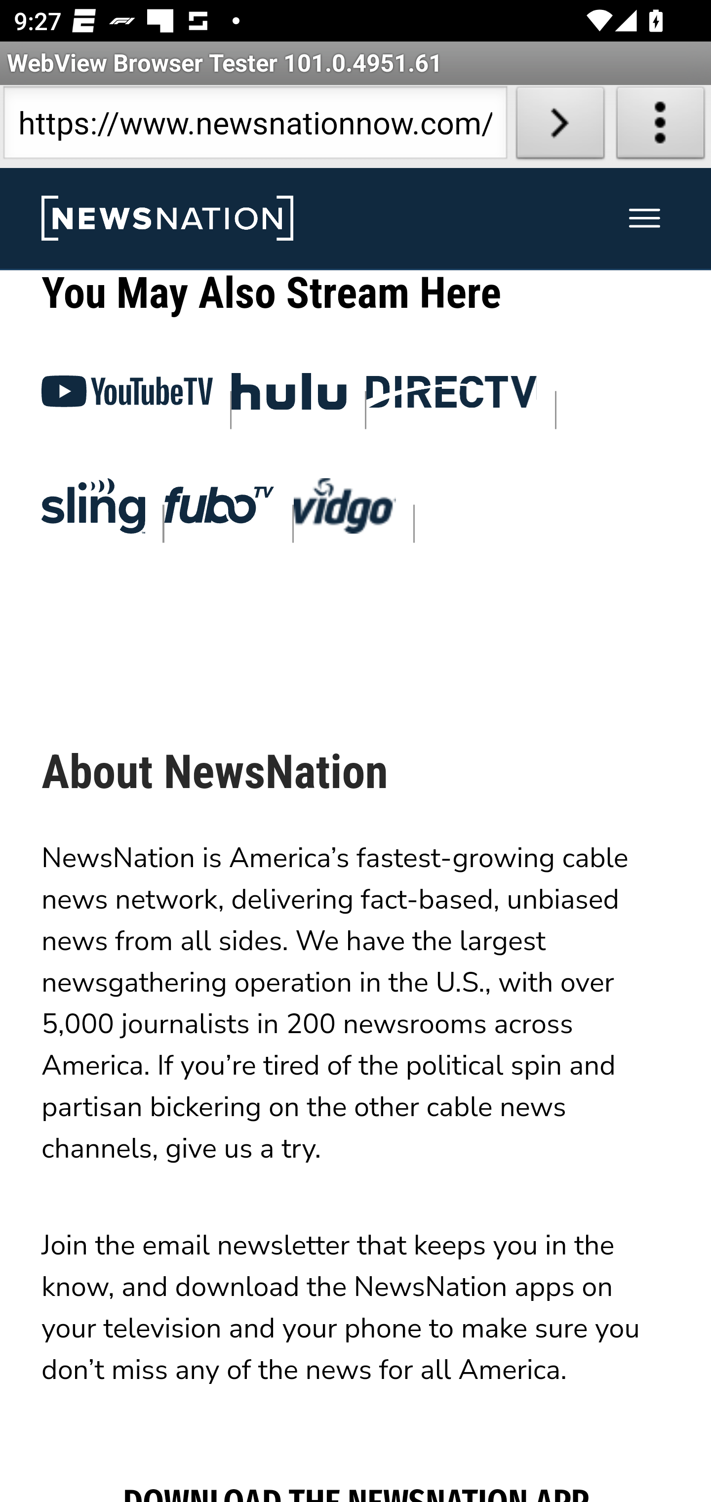 Image resolution: width=711 pixels, height=1502 pixels. Describe the element at coordinates (127, 398) in the screenshot. I see `YouTube TV` at that location.